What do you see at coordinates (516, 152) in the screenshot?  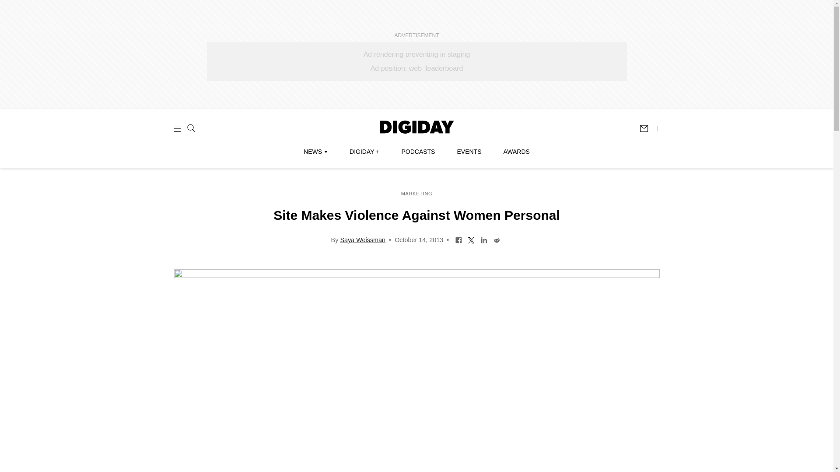 I see `AWARDS` at bounding box center [516, 152].